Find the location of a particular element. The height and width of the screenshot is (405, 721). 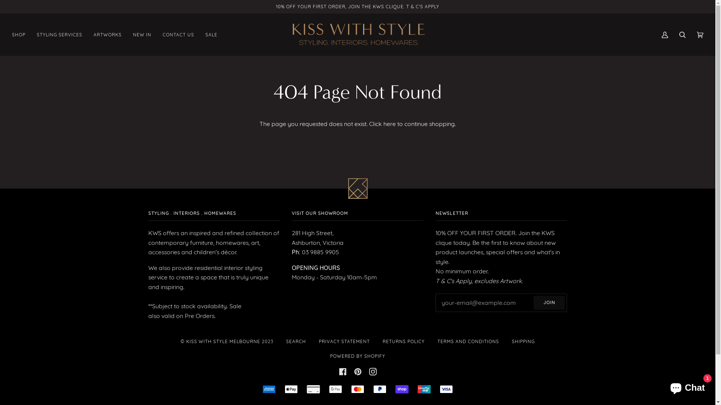

Search is located at coordinates (683, 34).